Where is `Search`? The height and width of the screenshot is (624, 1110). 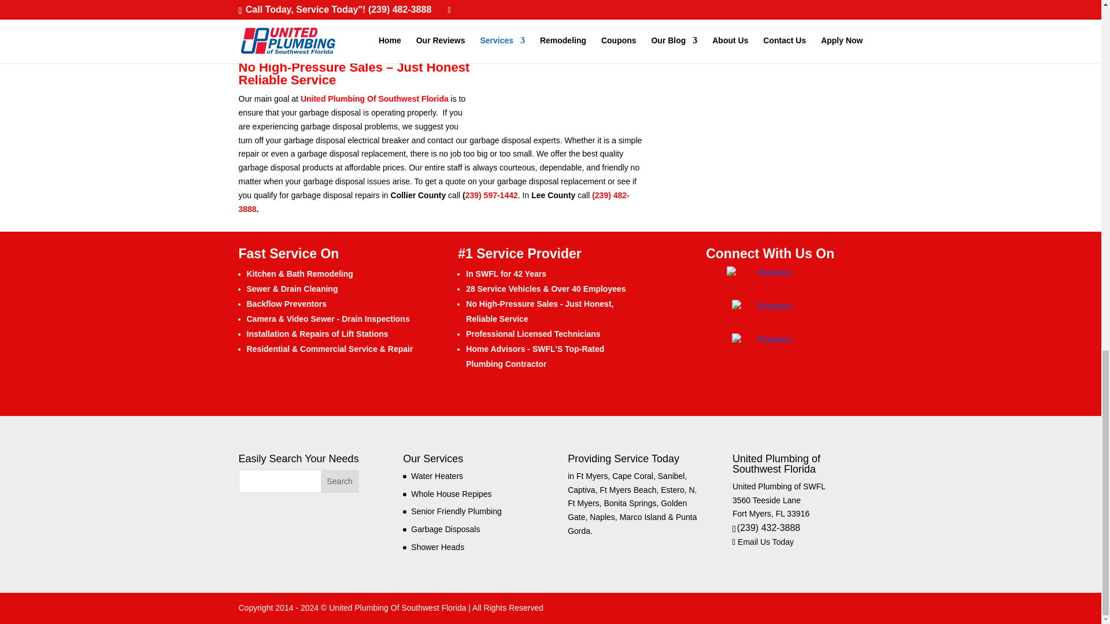
Search is located at coordinates (339, 481).